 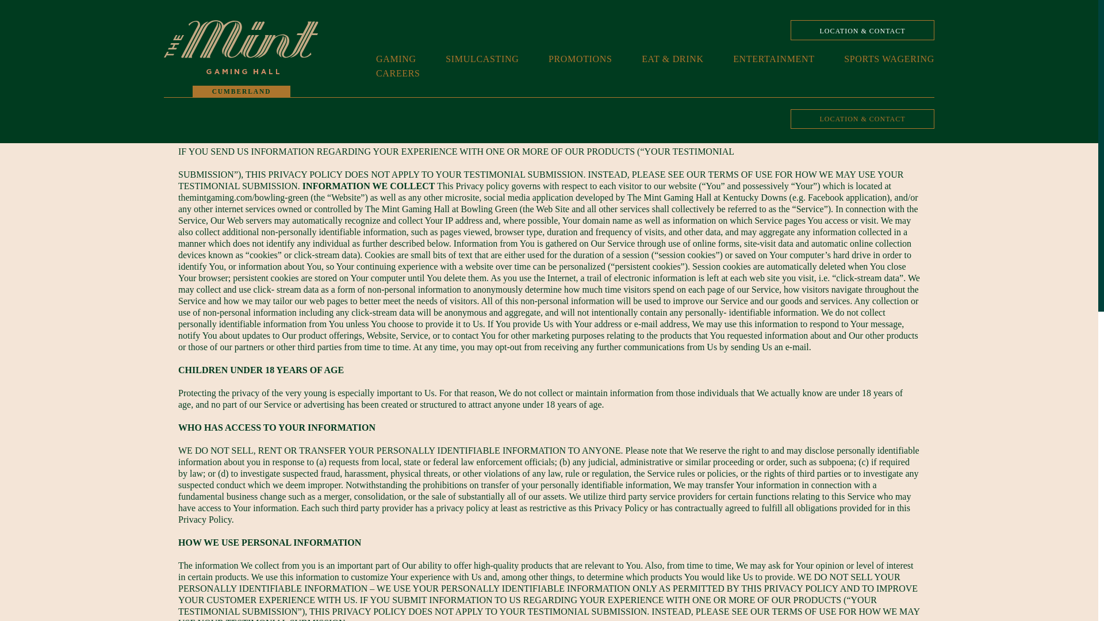 I want to click on SPORTS WAGERING, so click(x=889, y=60).